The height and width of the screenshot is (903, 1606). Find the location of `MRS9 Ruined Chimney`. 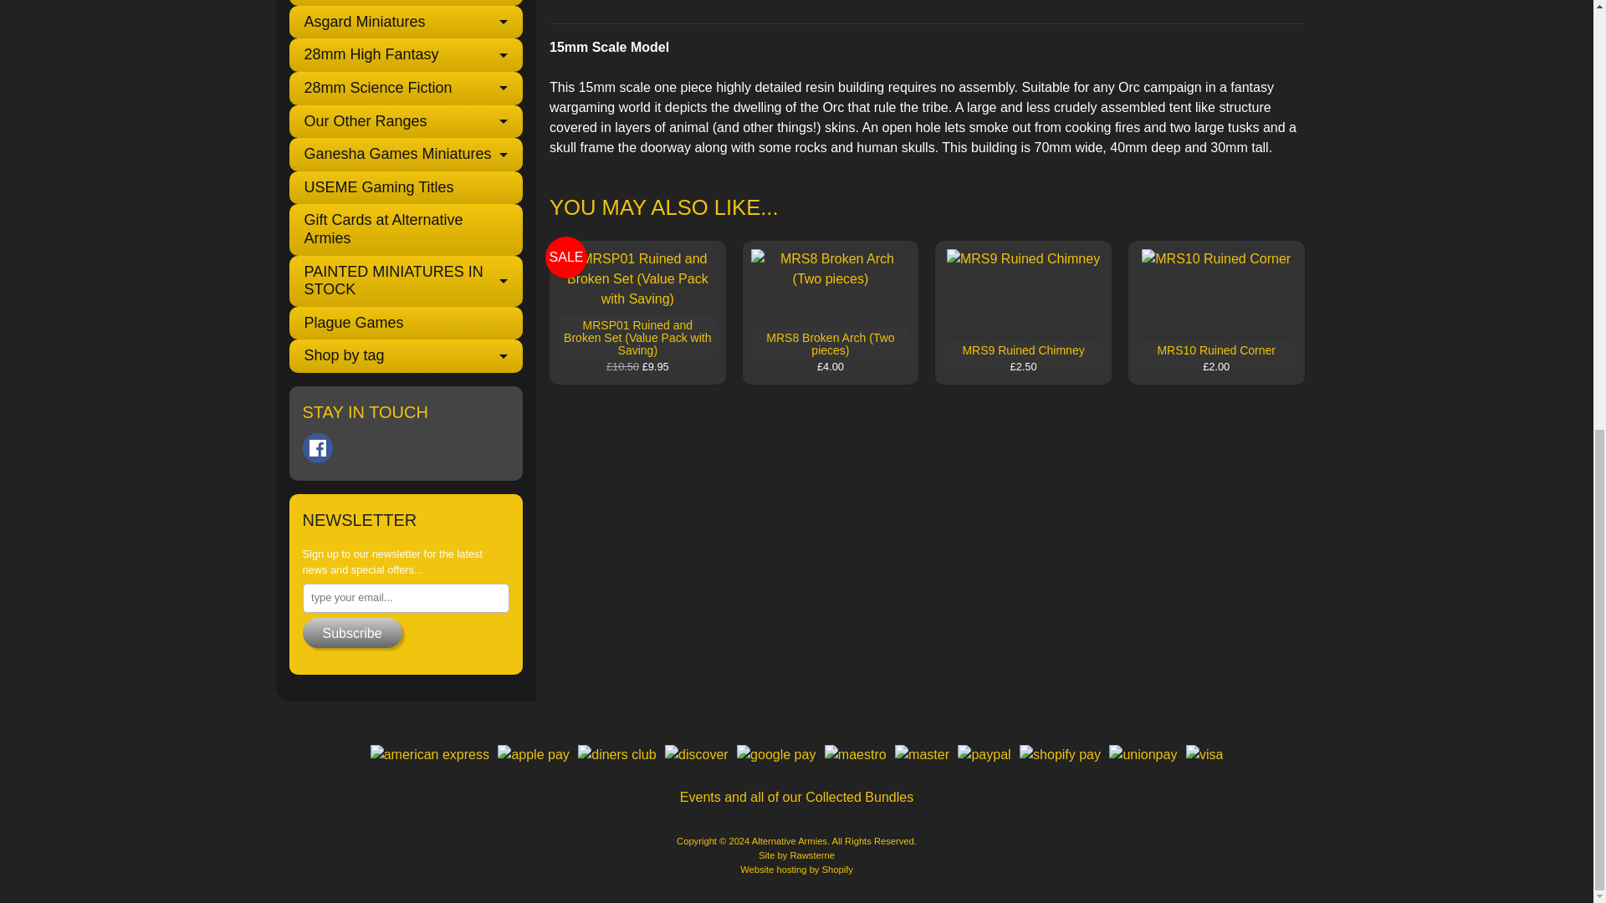

MRS9 Ruined Chimney is located at coordinates (1022, 313).